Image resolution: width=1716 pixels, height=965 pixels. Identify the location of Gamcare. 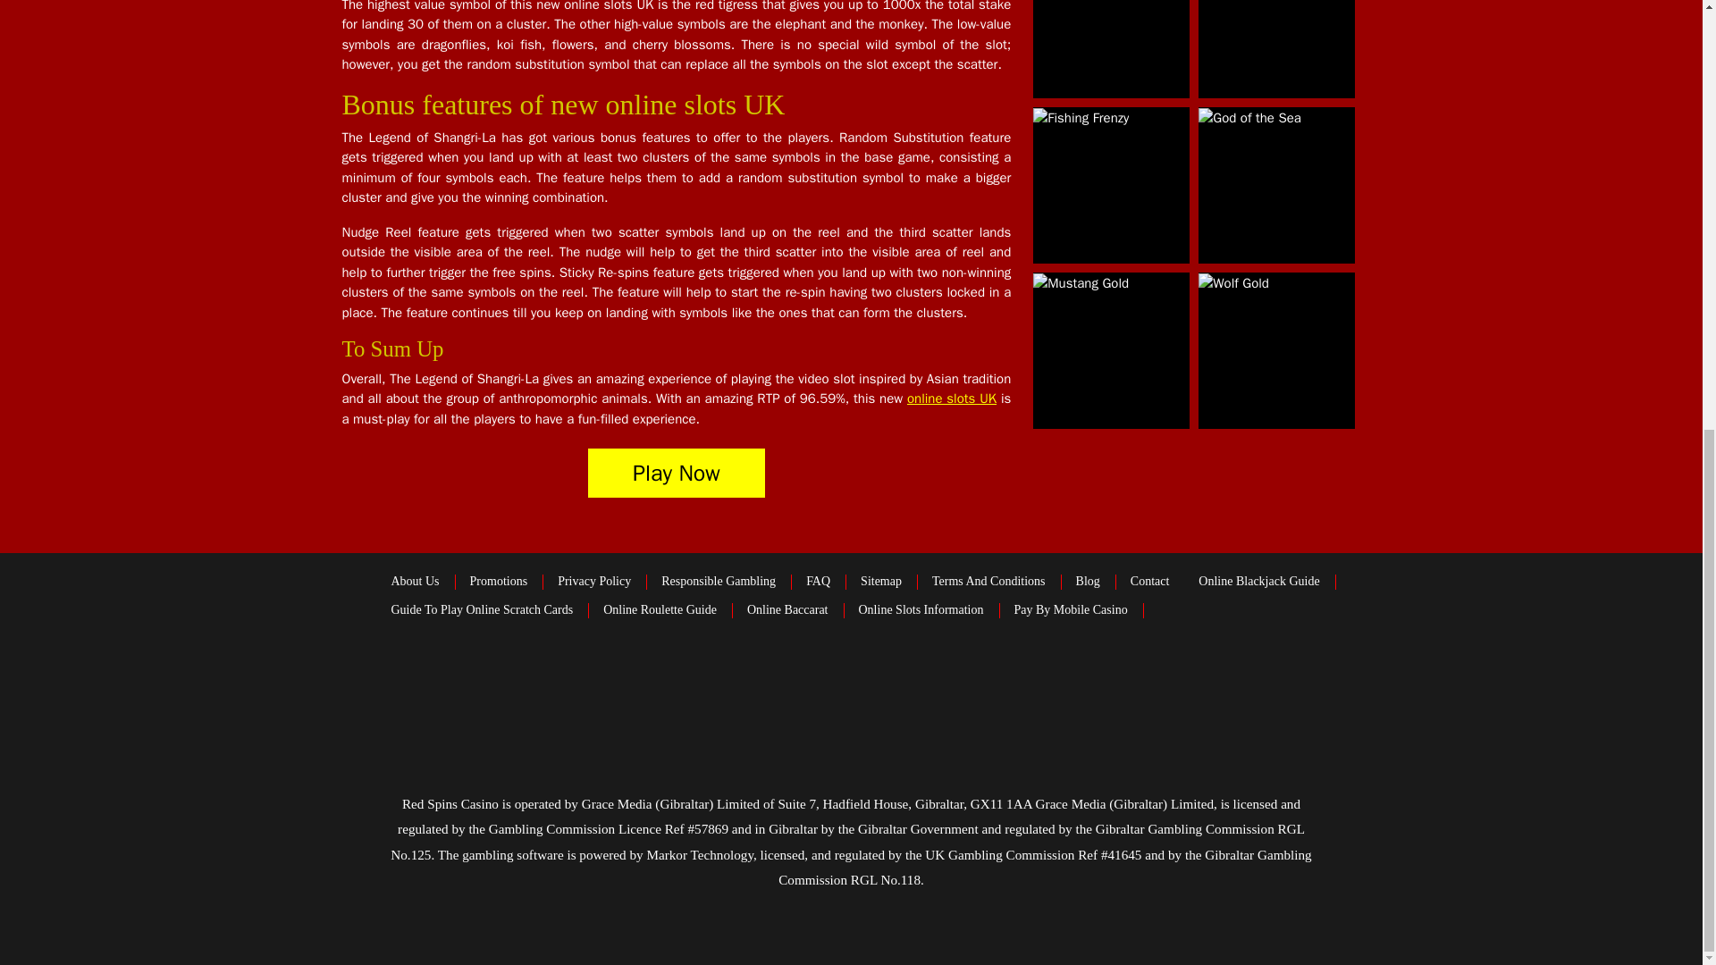
(1046, 681).